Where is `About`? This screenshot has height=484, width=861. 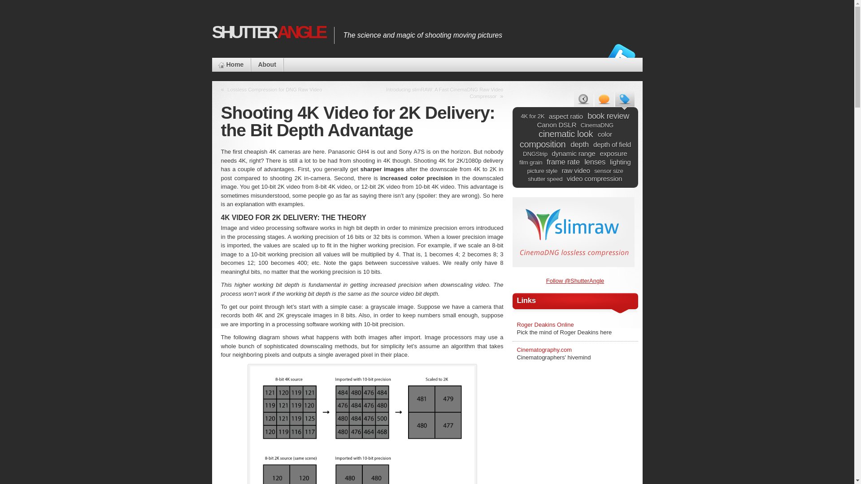 About is located at coordinates (266, 65).